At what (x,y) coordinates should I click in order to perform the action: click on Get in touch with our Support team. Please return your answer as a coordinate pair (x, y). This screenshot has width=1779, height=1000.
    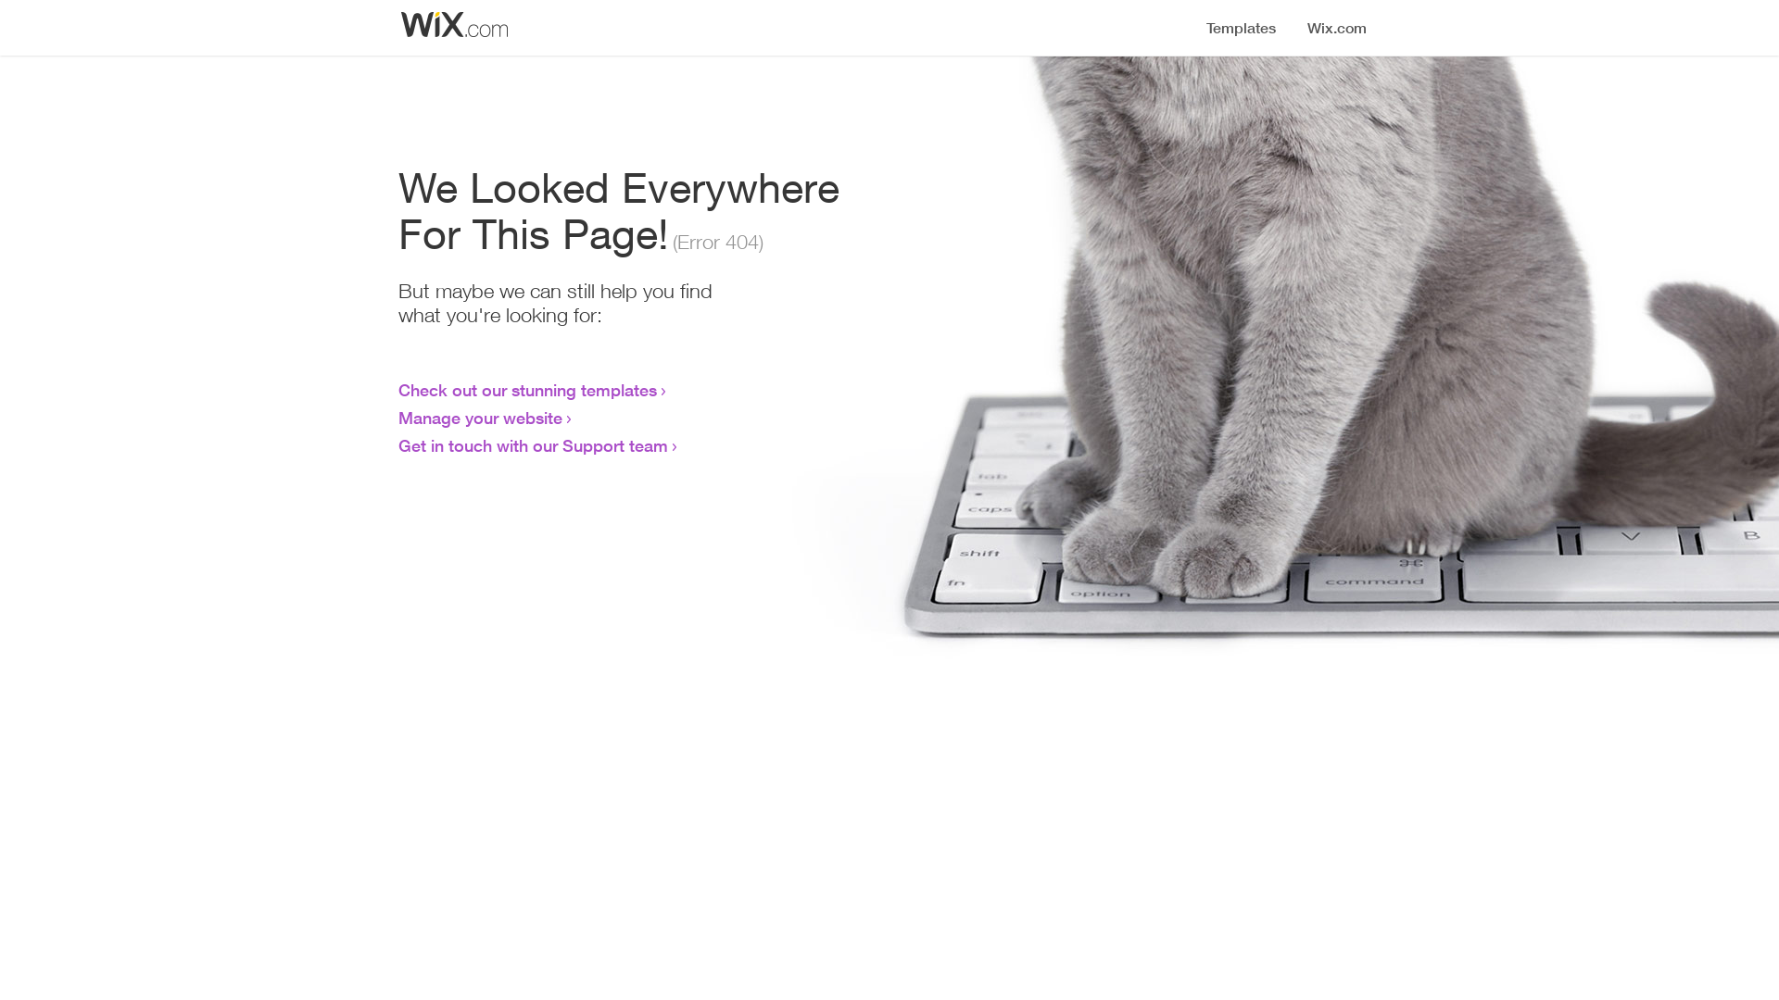
    Looking at the image, I should click on (534, 445).